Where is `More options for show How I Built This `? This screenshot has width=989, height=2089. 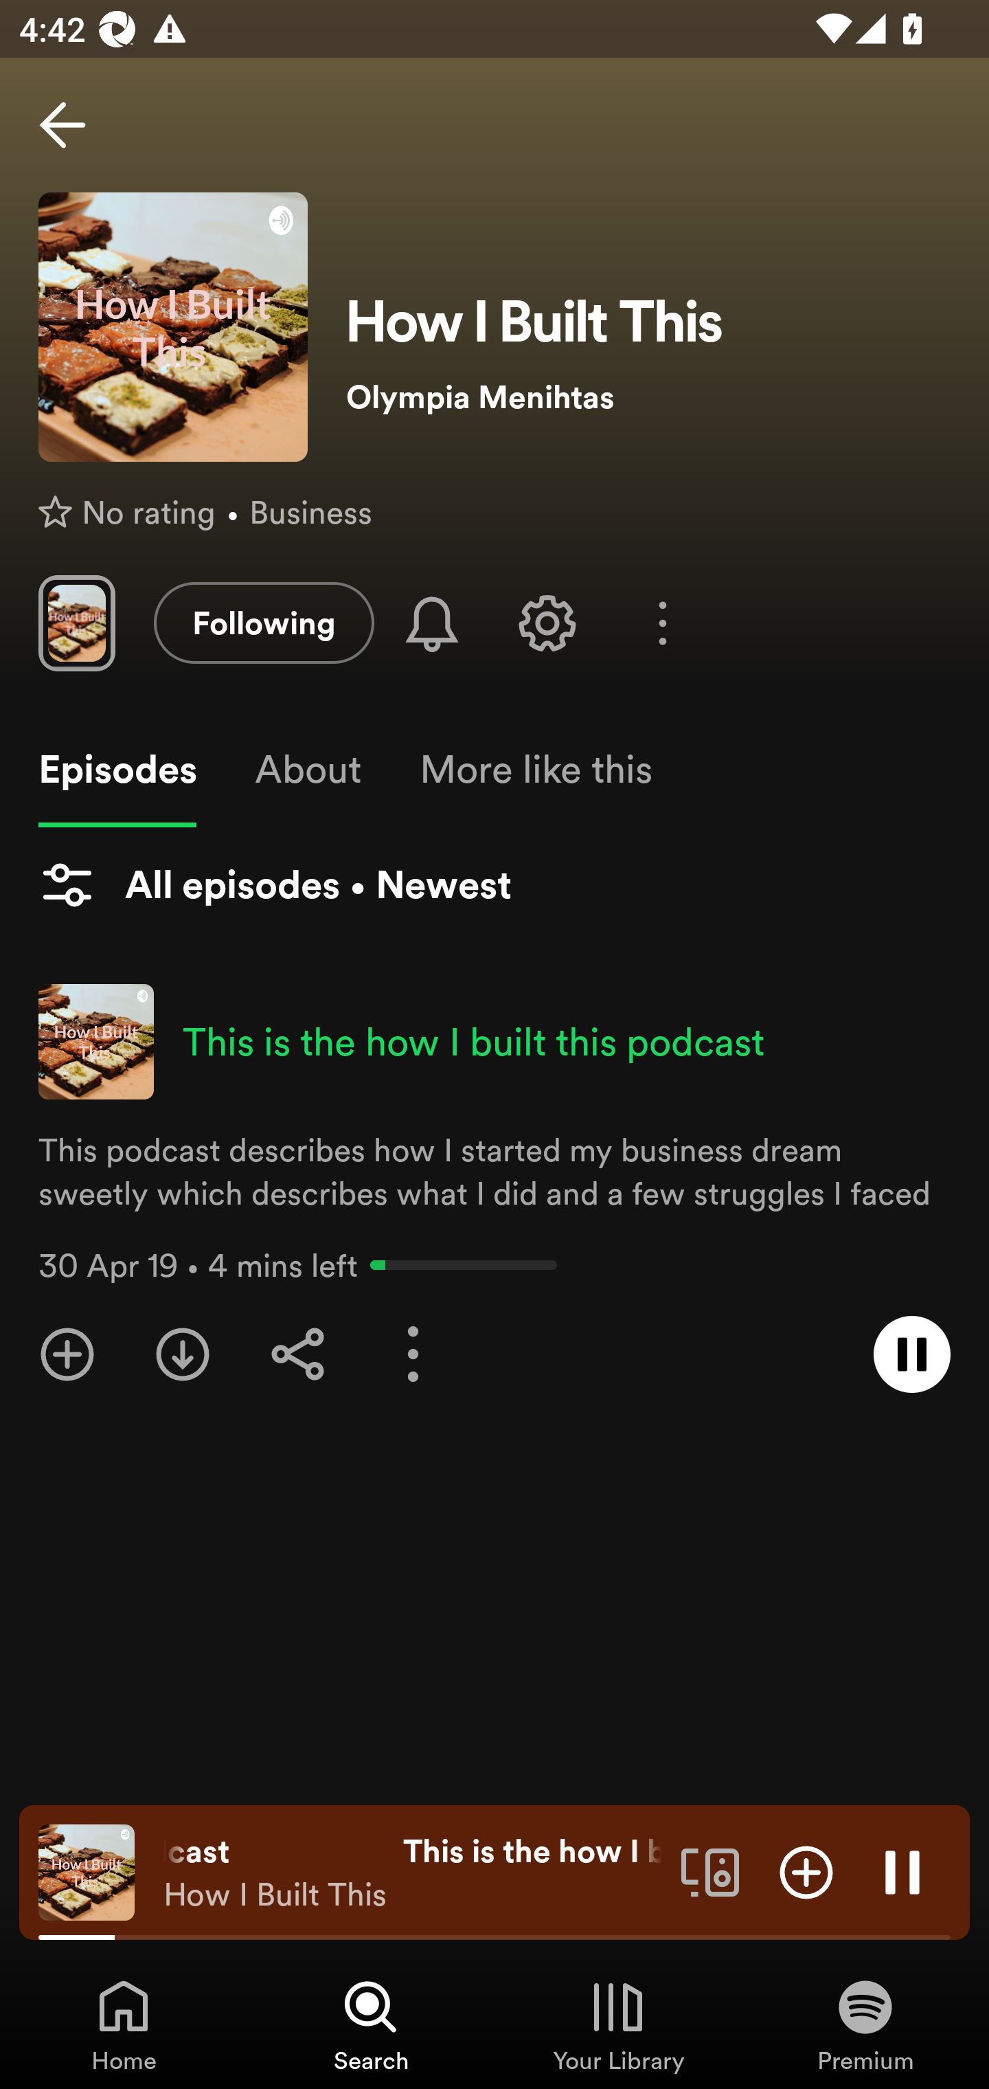
More options for show How I Built This  is located at coordinates (662, 623).